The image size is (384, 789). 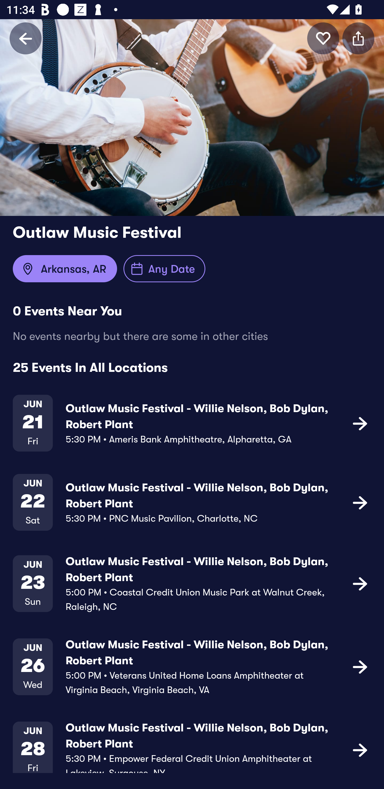 What do you see at coordinates (360, 666) in the screenshot?
I see `icon button` at bounding box center [360, 666].